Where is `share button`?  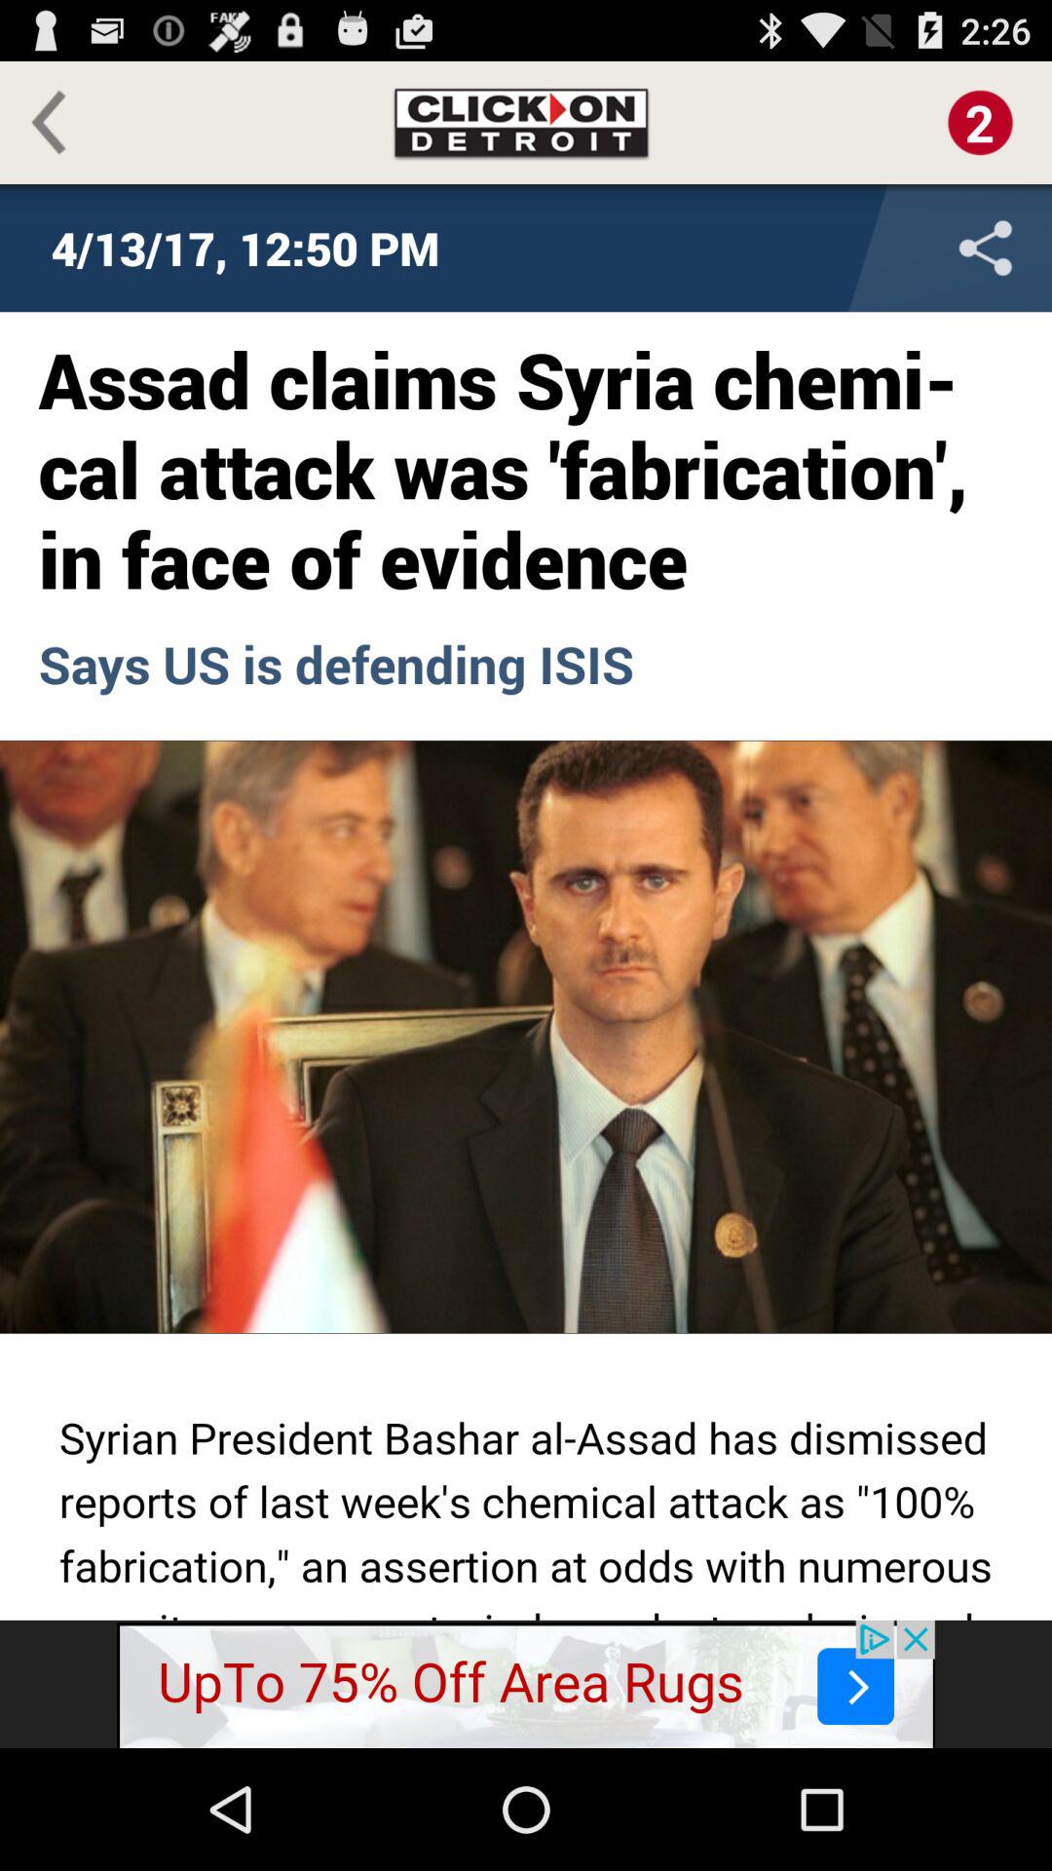 share button is located at coordinates (857, 248).